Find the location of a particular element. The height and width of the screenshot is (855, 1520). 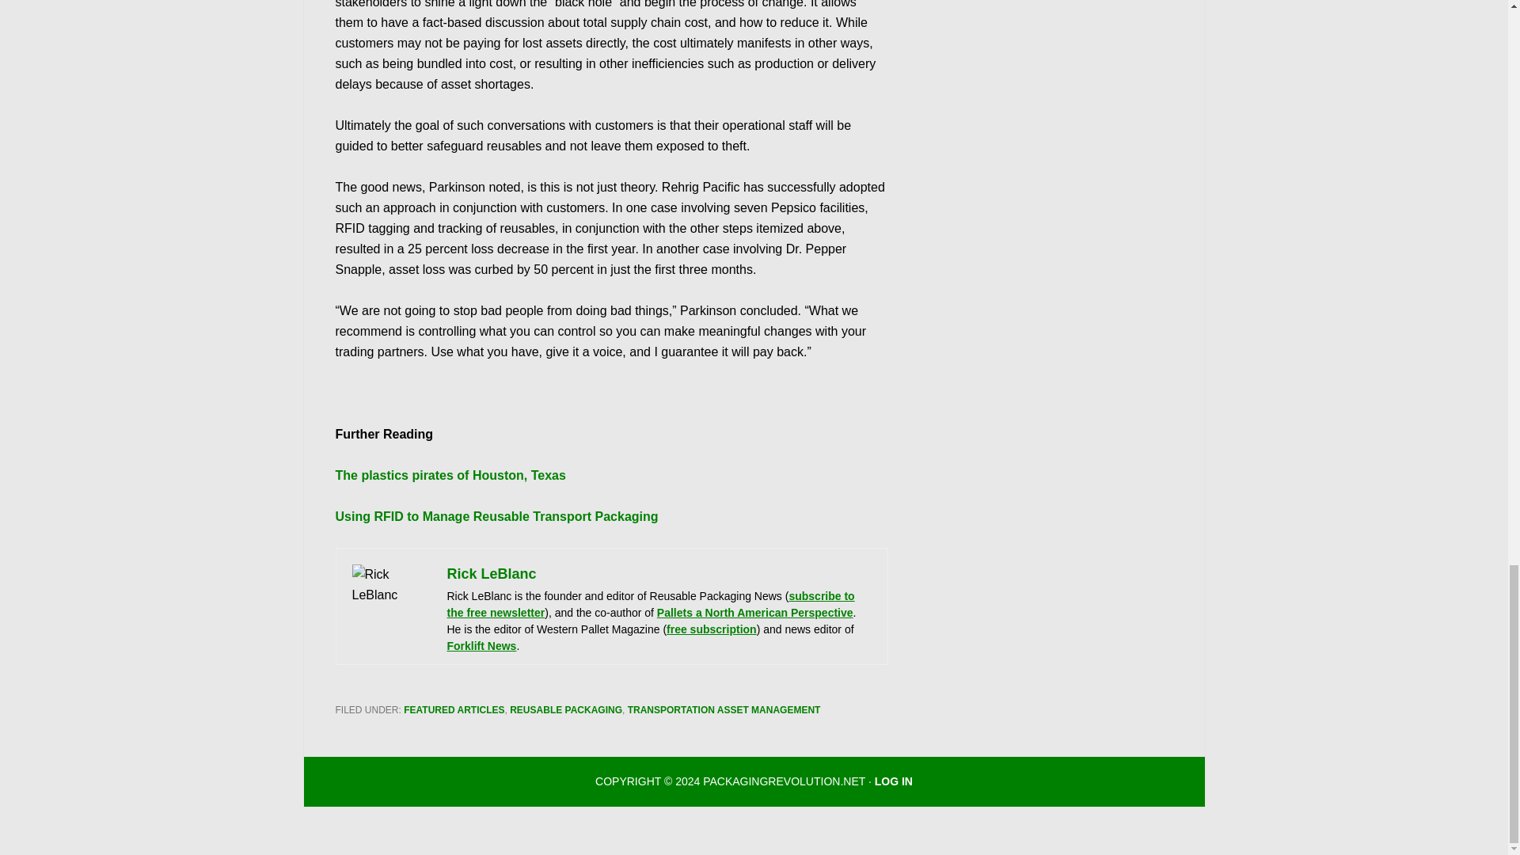

Pallets a North American Perspective is located at coordinates (754, 612).